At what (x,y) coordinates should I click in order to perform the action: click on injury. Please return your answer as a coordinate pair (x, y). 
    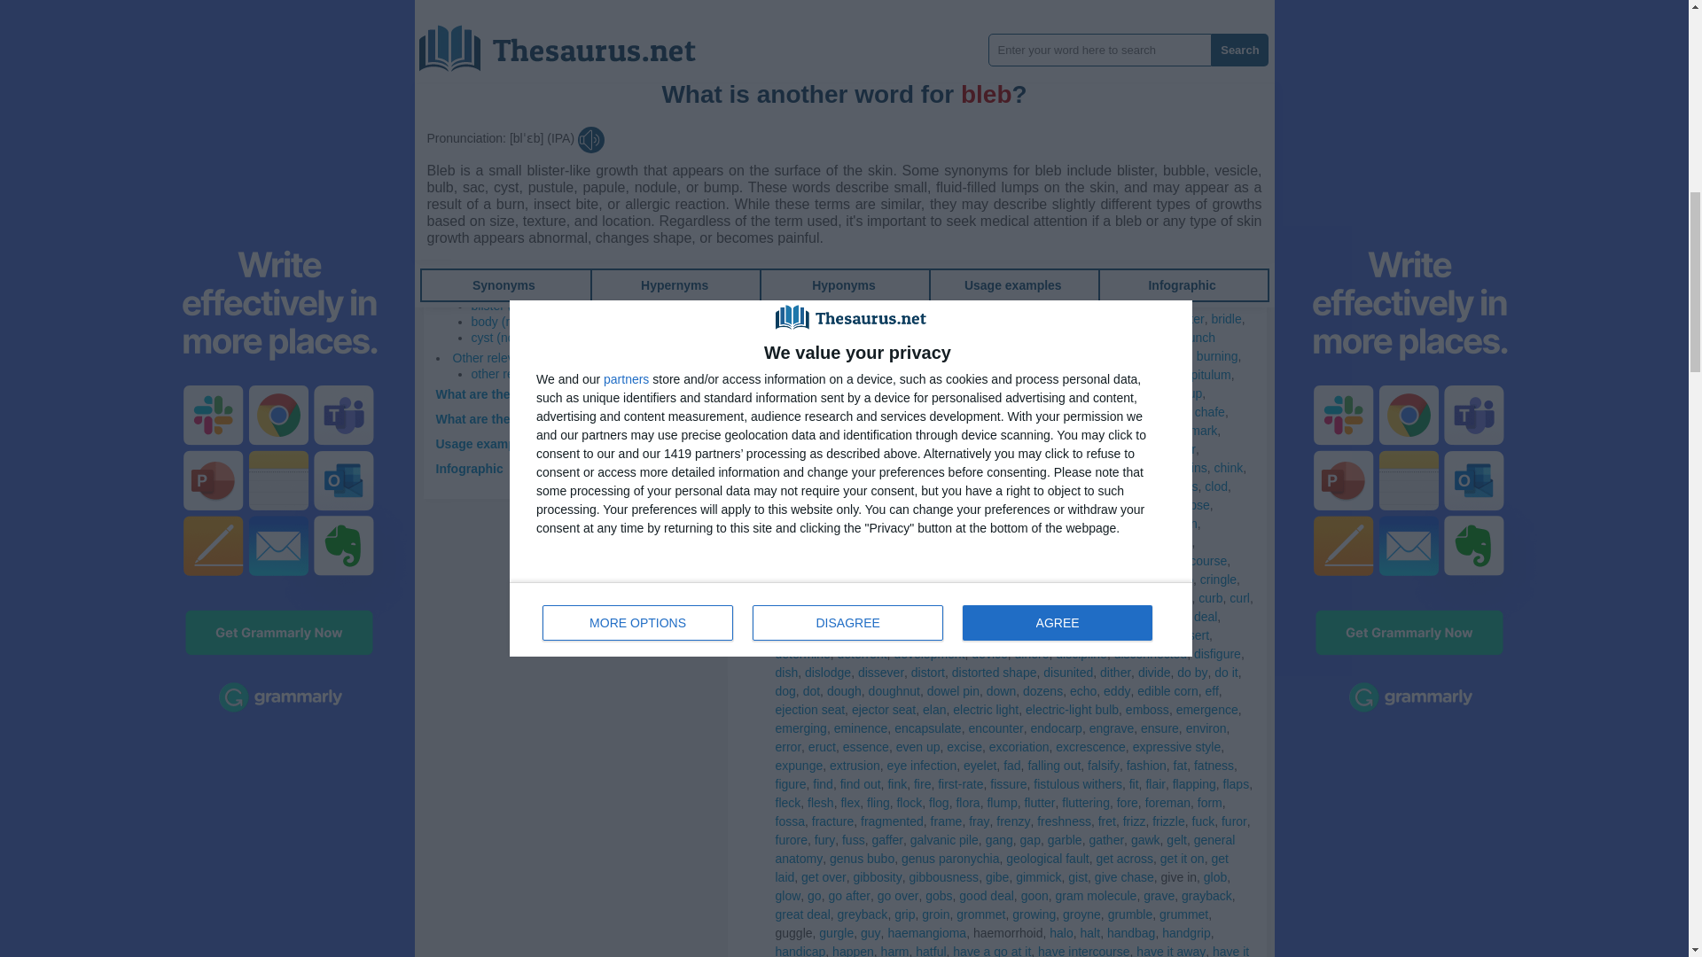
    Looking at the image, I should click on (817, 110).